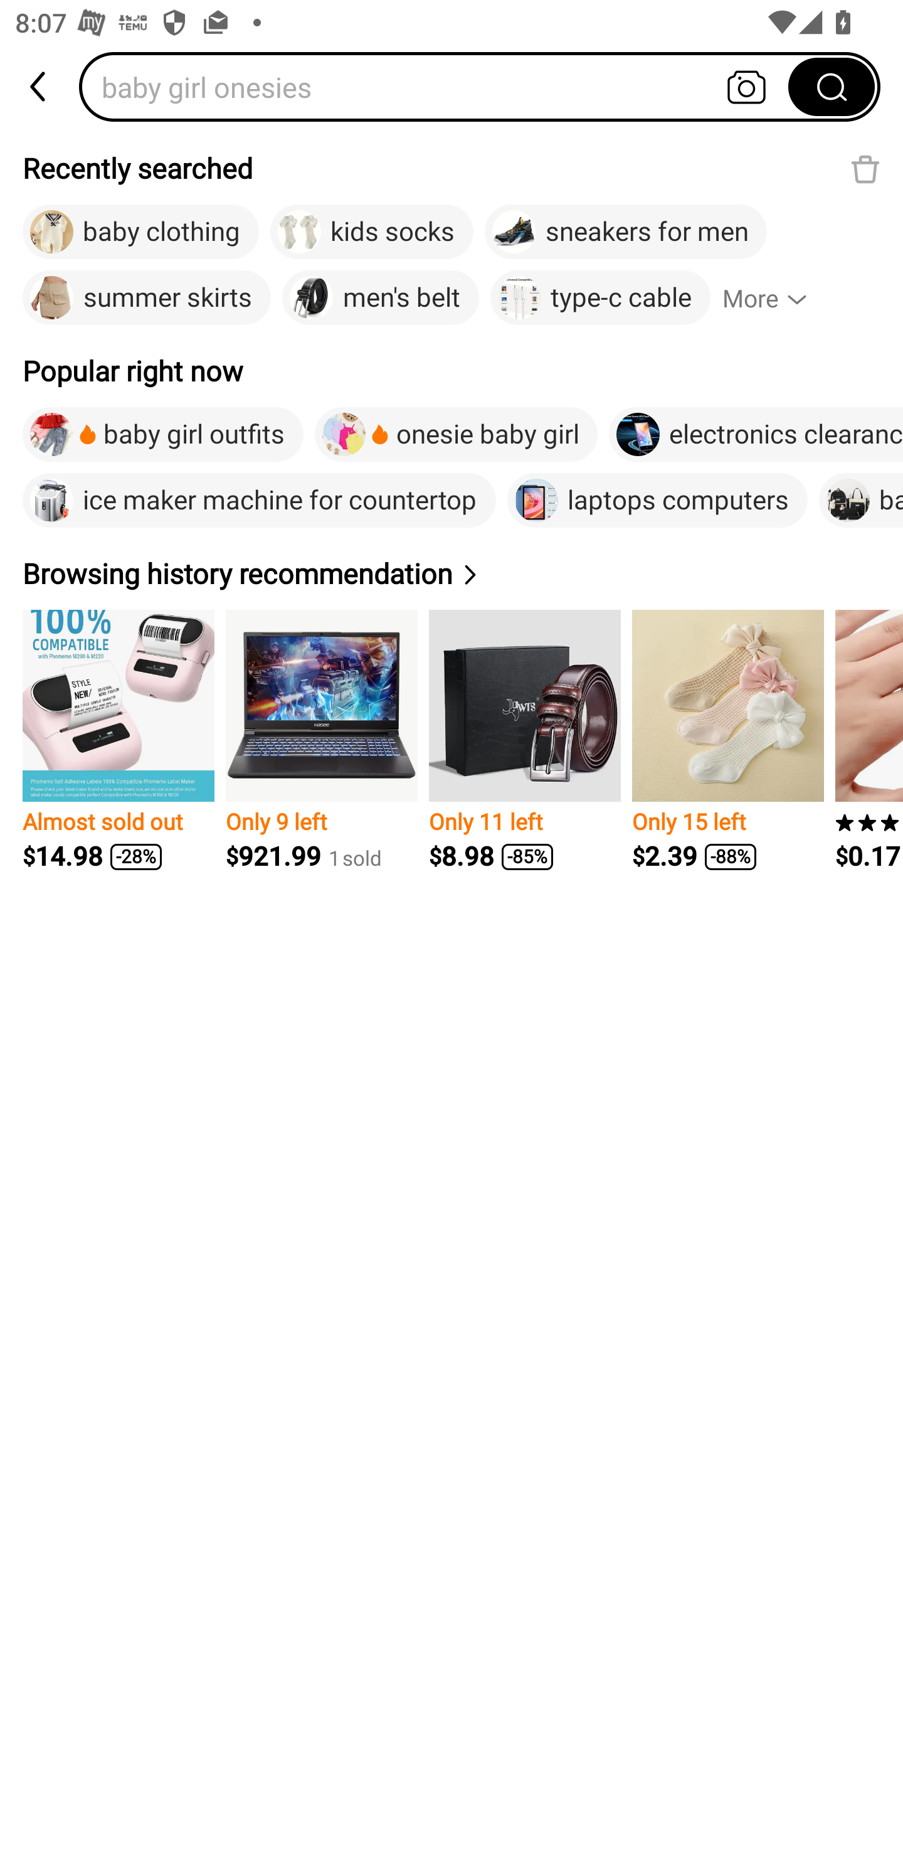 This screenshot has width=903, height=1857. What do you see at coordinates (253, 573) in the screenshot?
I see `Browsing history recommendation` at bounding box center [253, 573].